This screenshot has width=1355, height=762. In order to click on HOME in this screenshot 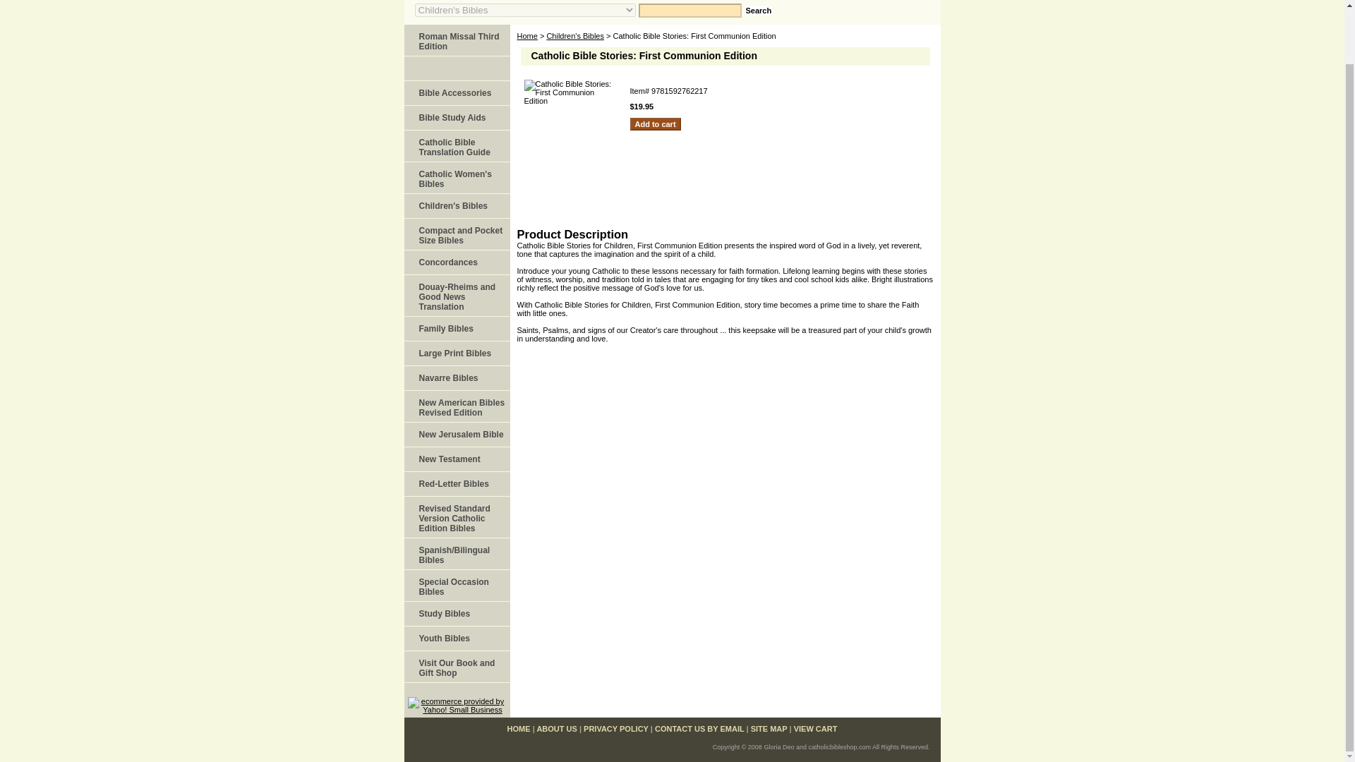, I will do `click(519, 728)`.